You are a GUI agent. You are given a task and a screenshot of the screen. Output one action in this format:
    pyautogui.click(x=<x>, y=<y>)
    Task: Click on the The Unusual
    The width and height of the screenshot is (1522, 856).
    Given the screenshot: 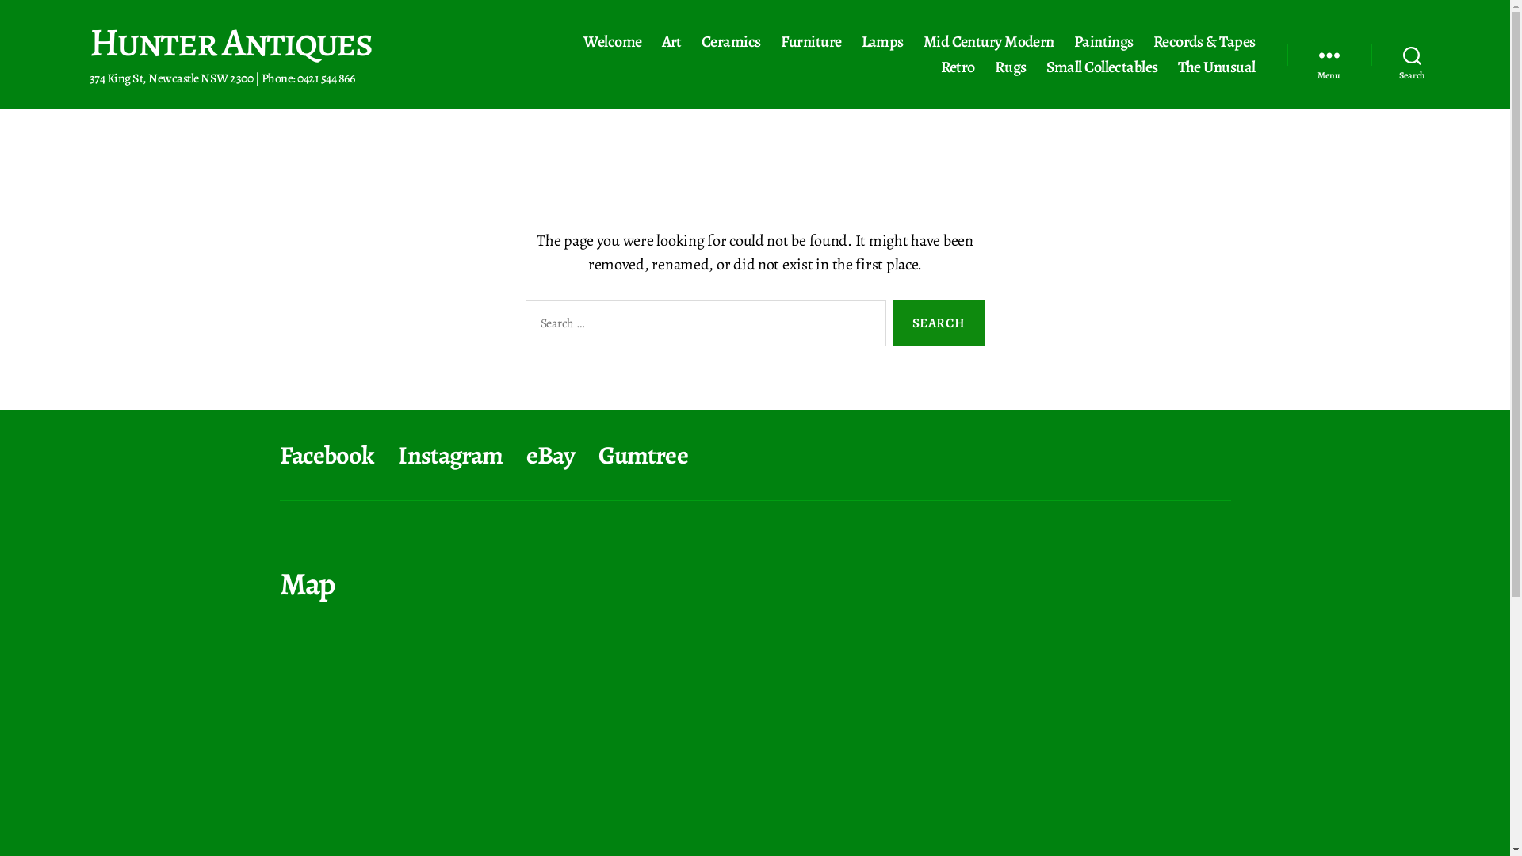 What is the action you would take?
    pyautogui.click(x=1217, y=67)
    